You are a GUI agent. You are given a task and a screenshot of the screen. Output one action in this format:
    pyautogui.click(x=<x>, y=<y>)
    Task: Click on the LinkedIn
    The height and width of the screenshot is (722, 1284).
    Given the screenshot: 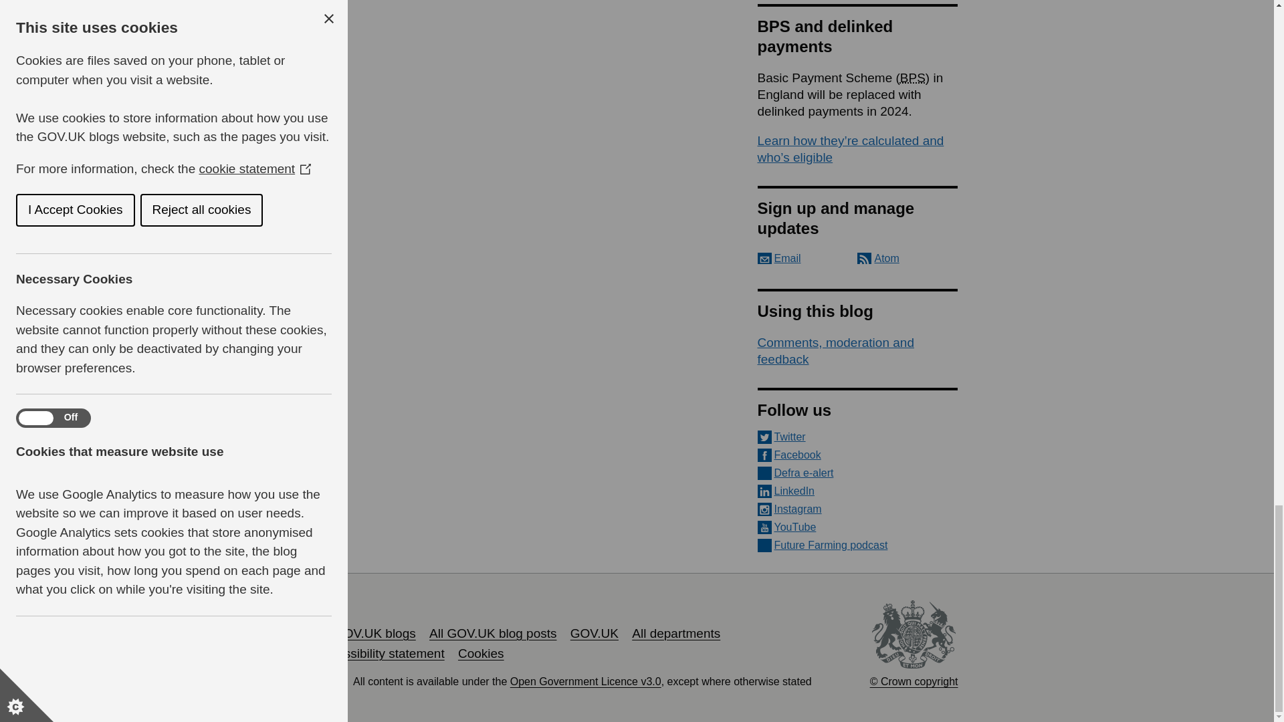 What is the action you would take?
    pyautogui.click(x=857, y=491)
    